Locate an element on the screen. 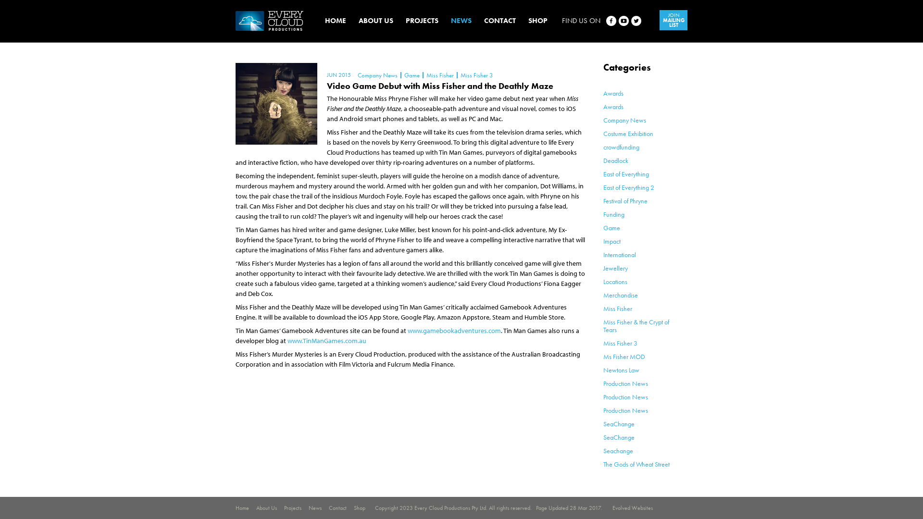 Image resolution: width=923 pixels, height=519 pixels. About Us is located at coordinates (266, 508).